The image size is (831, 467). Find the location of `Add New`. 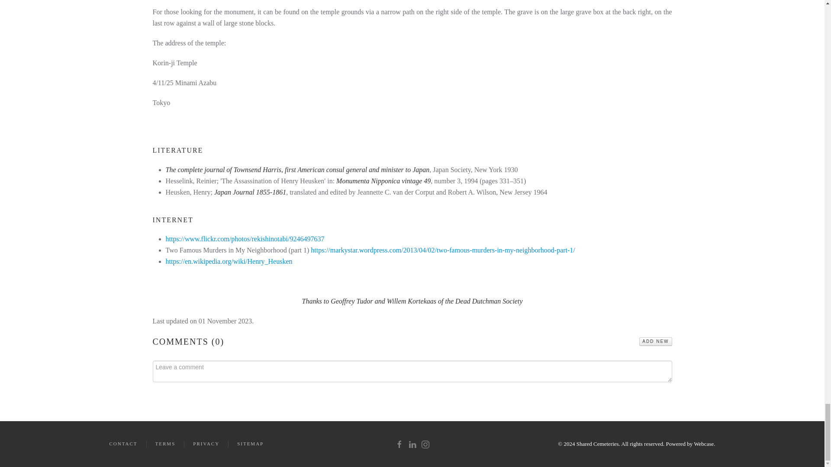

Add New is located at coordinates (655, 342).